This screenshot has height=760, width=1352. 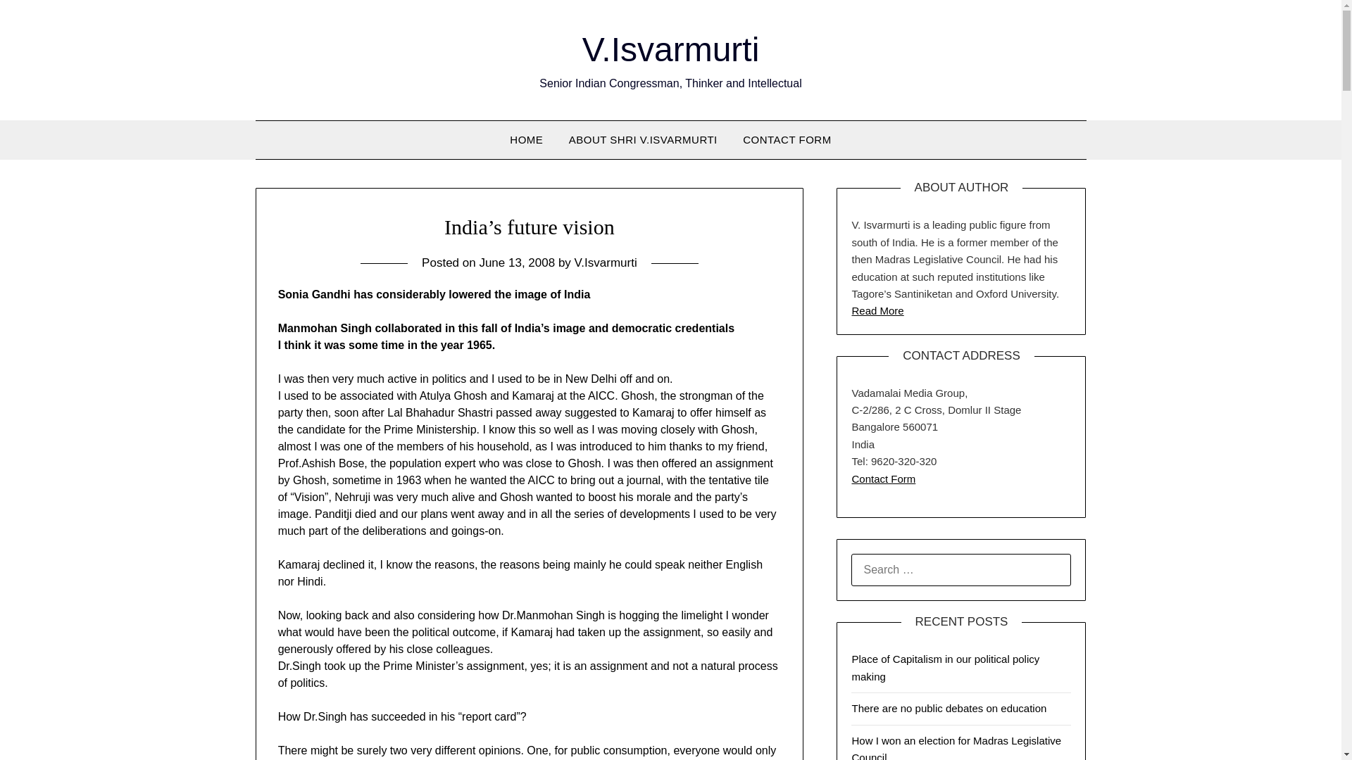 I want to click on There are no public debates on education, so click(x=949, y=708).